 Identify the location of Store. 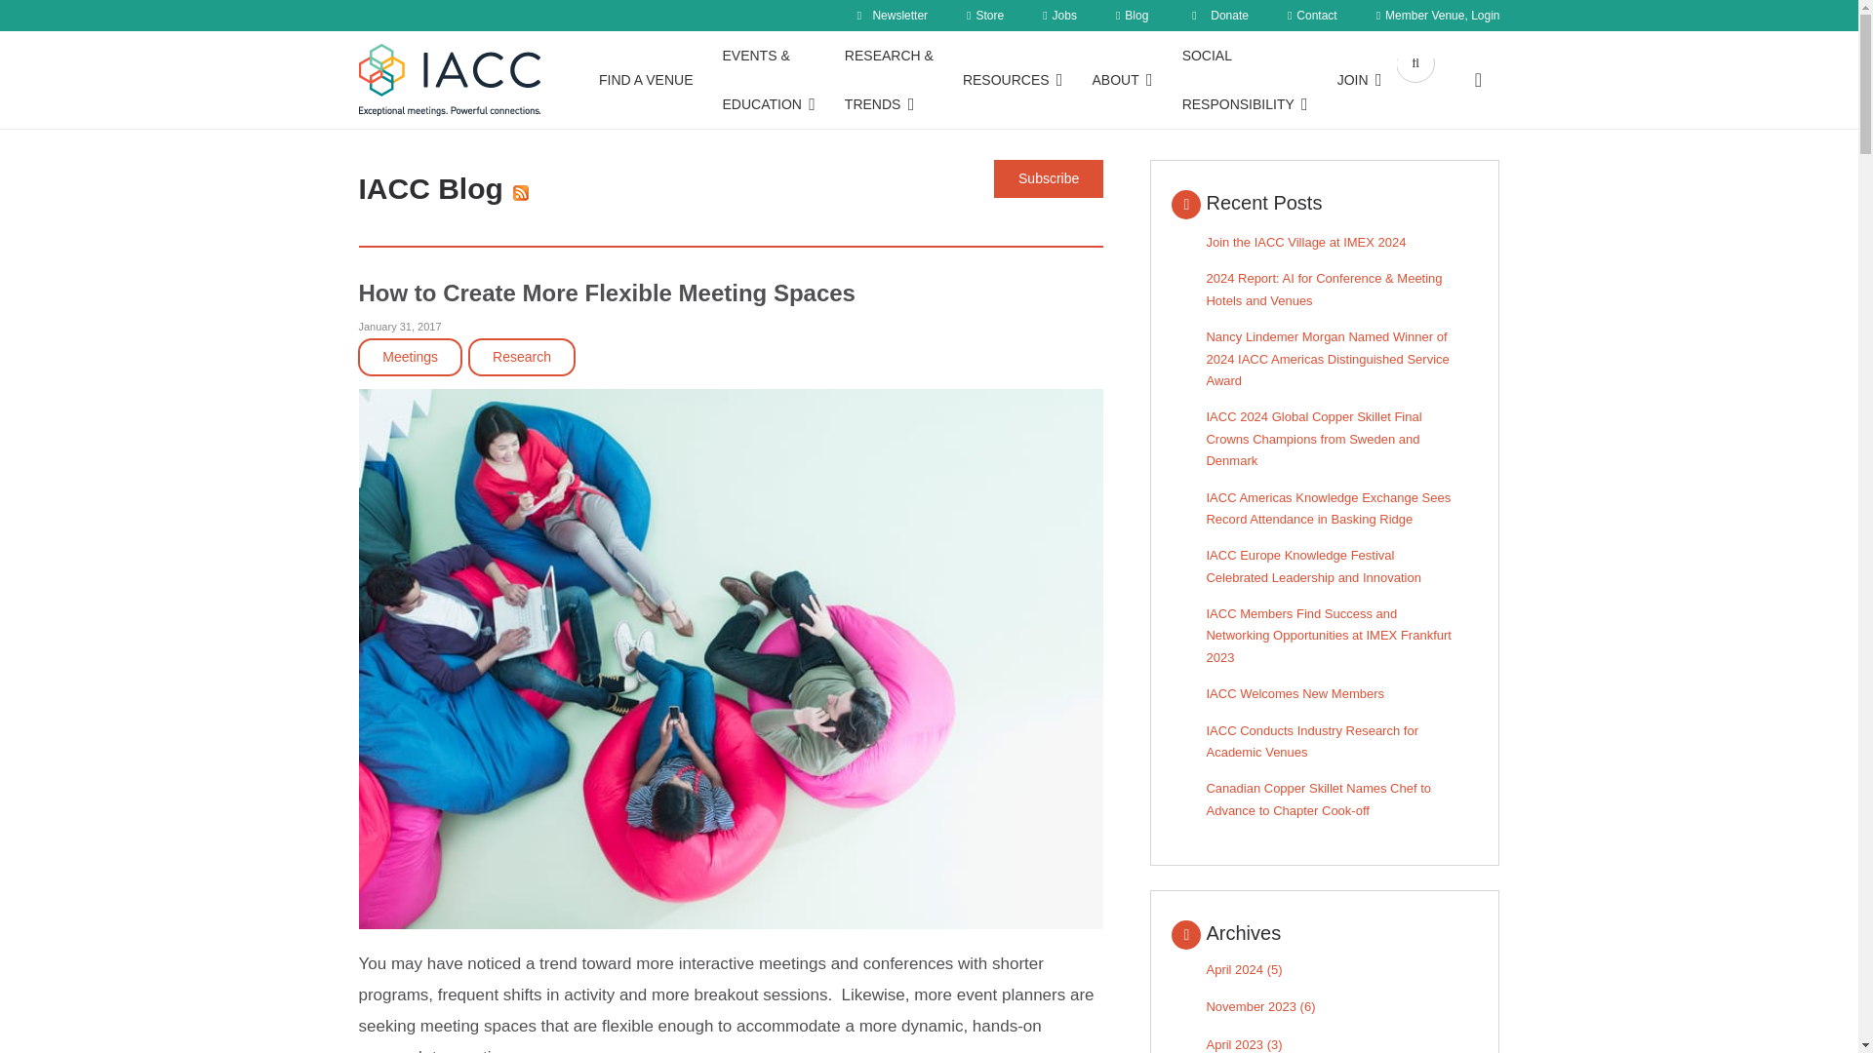
(985, 16).